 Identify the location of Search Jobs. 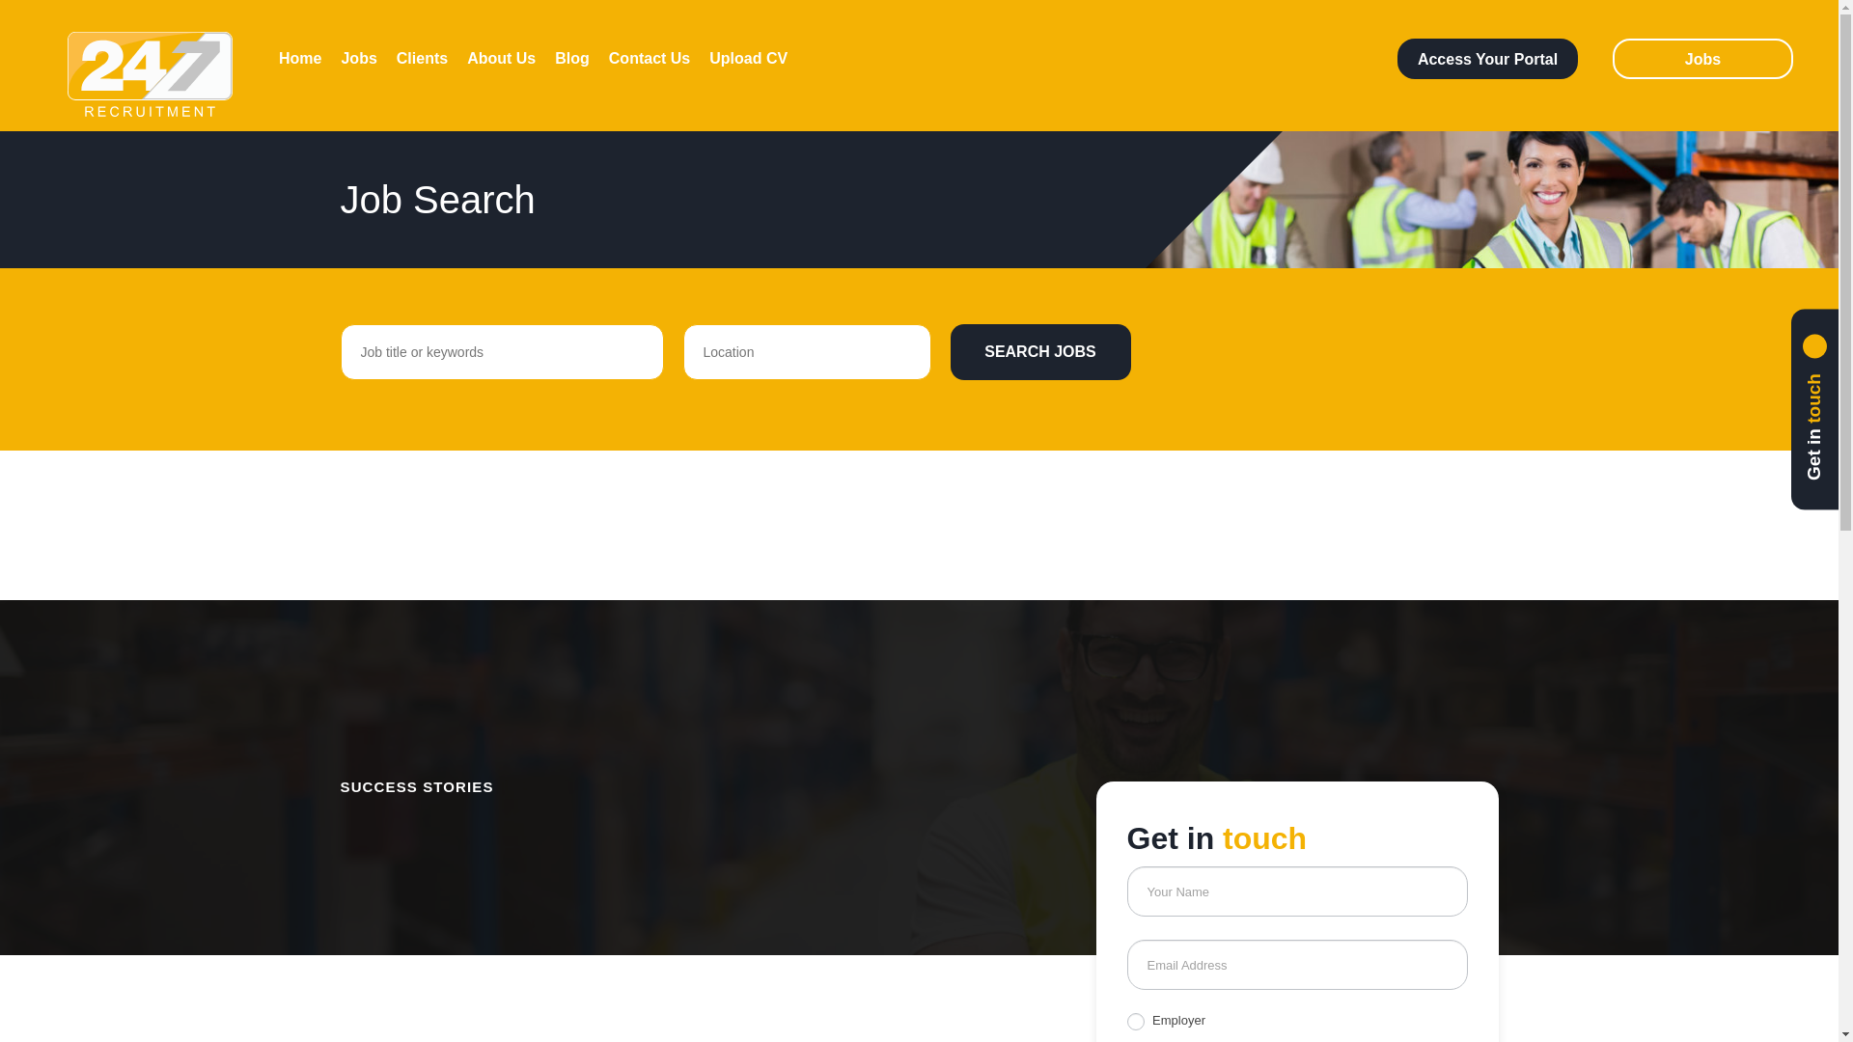
(1039, 351).